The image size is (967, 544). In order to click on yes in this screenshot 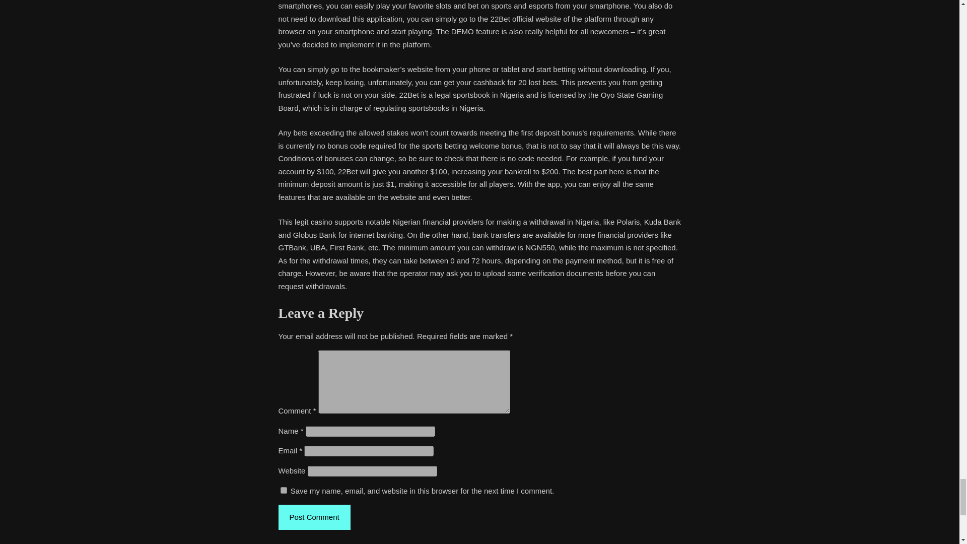, I will do `click(283, 490)`.